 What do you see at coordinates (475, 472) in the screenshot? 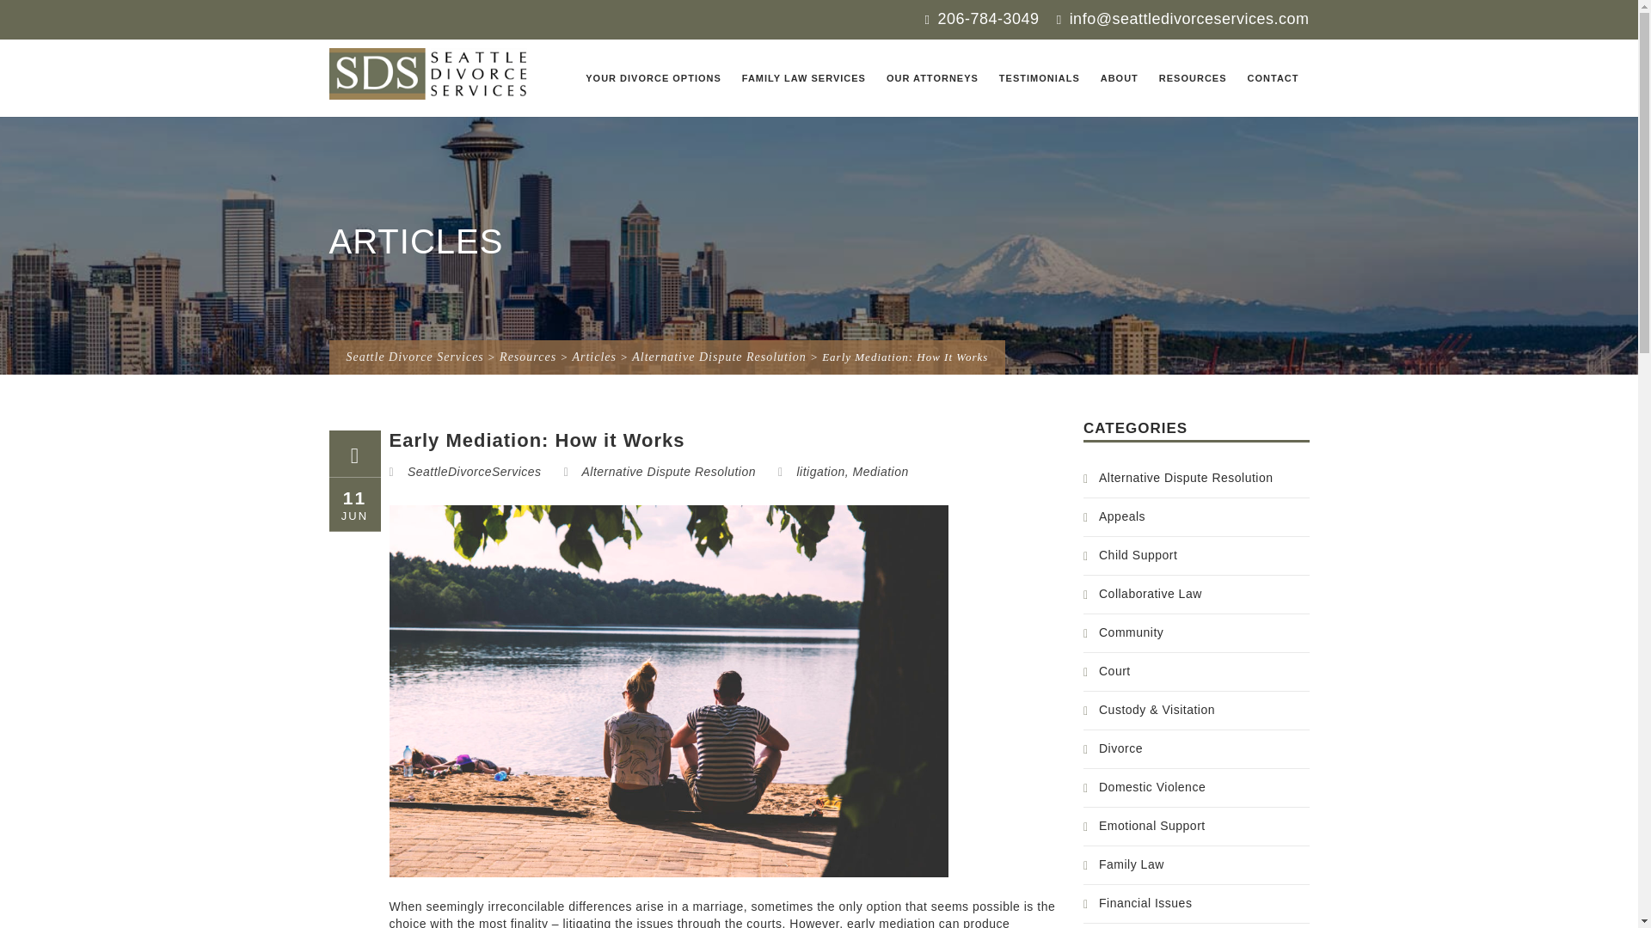
I see `View all posts by SeattleDivorceServices` at bounding box center [475, 472].